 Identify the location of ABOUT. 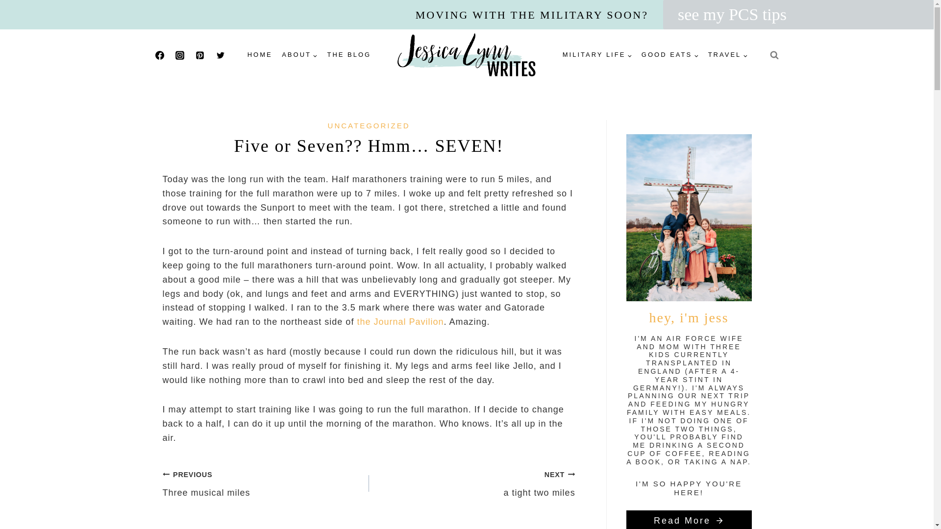
(299, 55).